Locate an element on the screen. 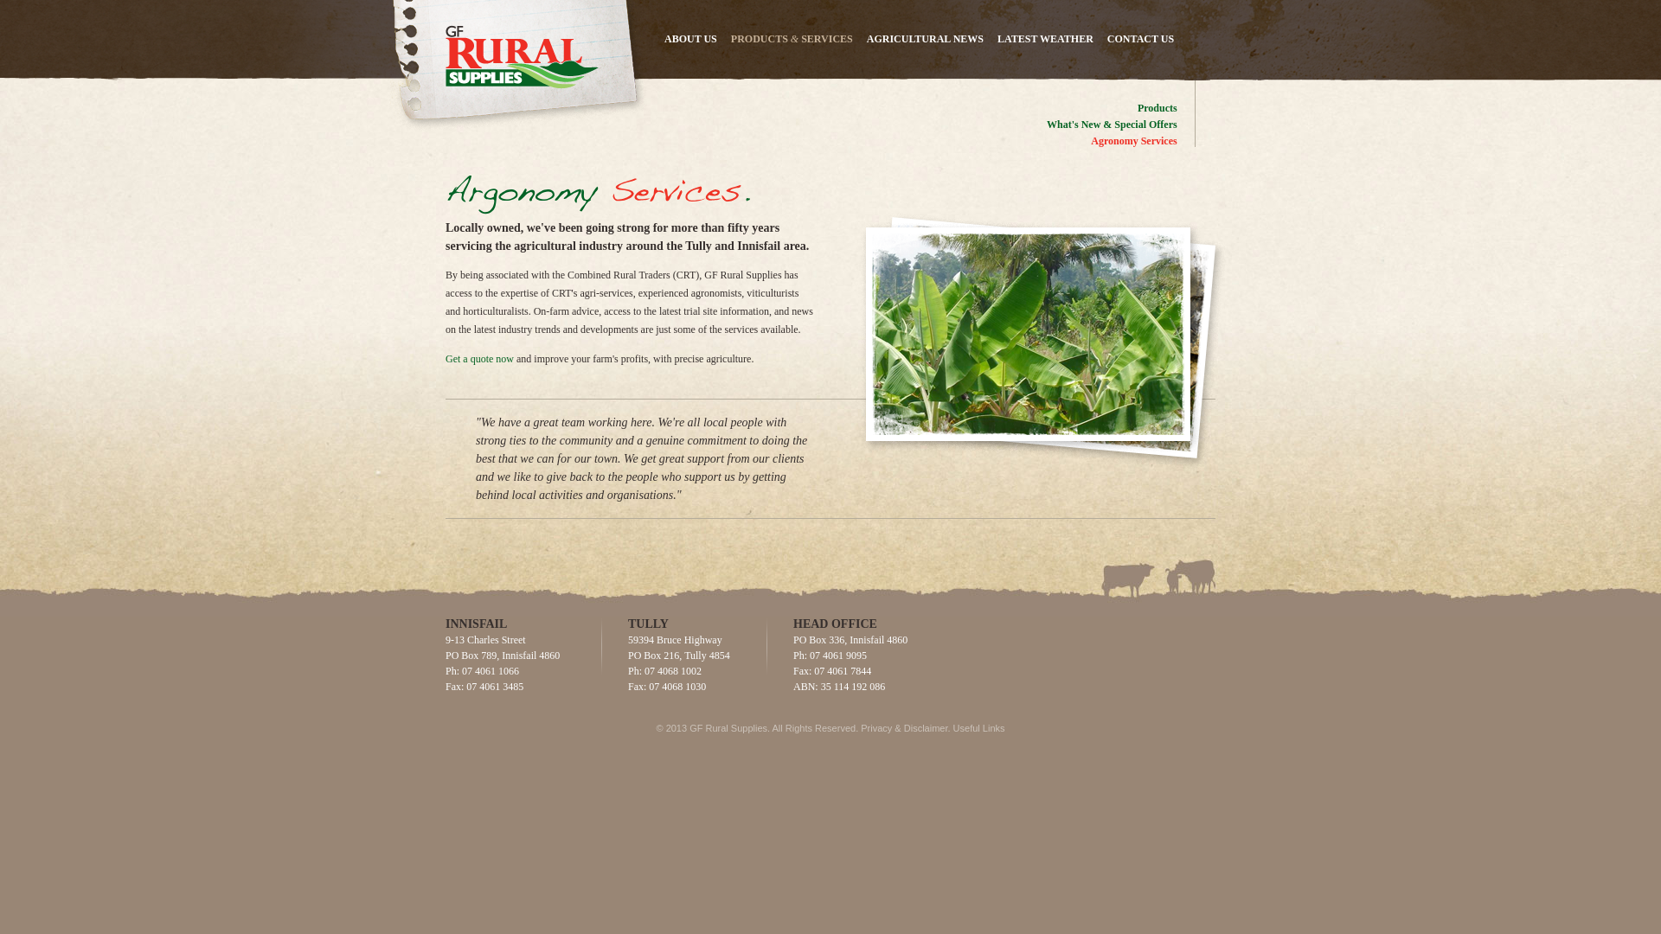 This screenshot has height=934, width=1661. Privacy & Disclaimer. is located at coordinates (905, 728).